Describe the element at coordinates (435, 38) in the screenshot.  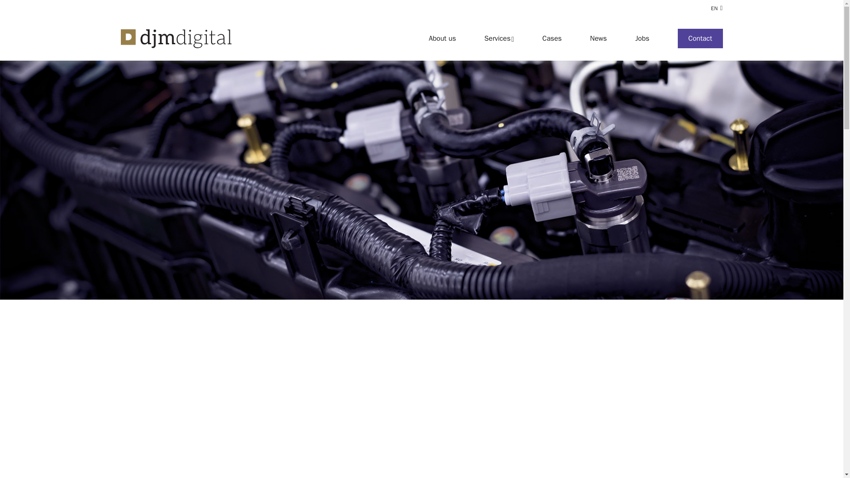
I see `About us` at that location.